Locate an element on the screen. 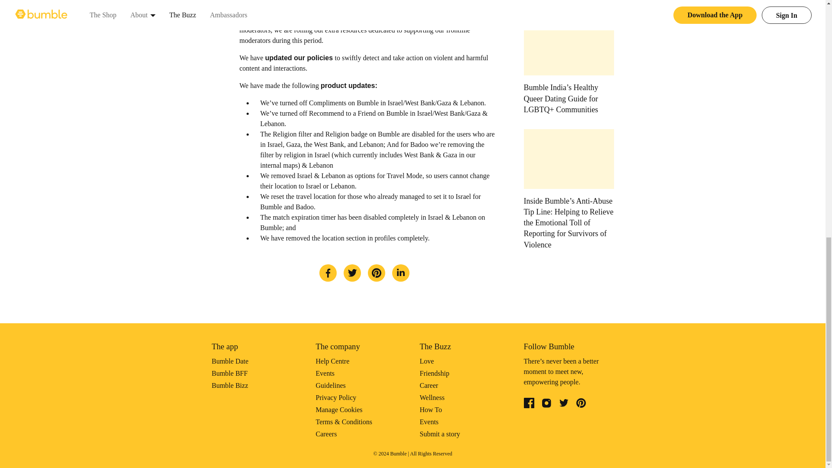 This screenshot has height=468, width=832. The Buzz is located at coordinates (435, 347).